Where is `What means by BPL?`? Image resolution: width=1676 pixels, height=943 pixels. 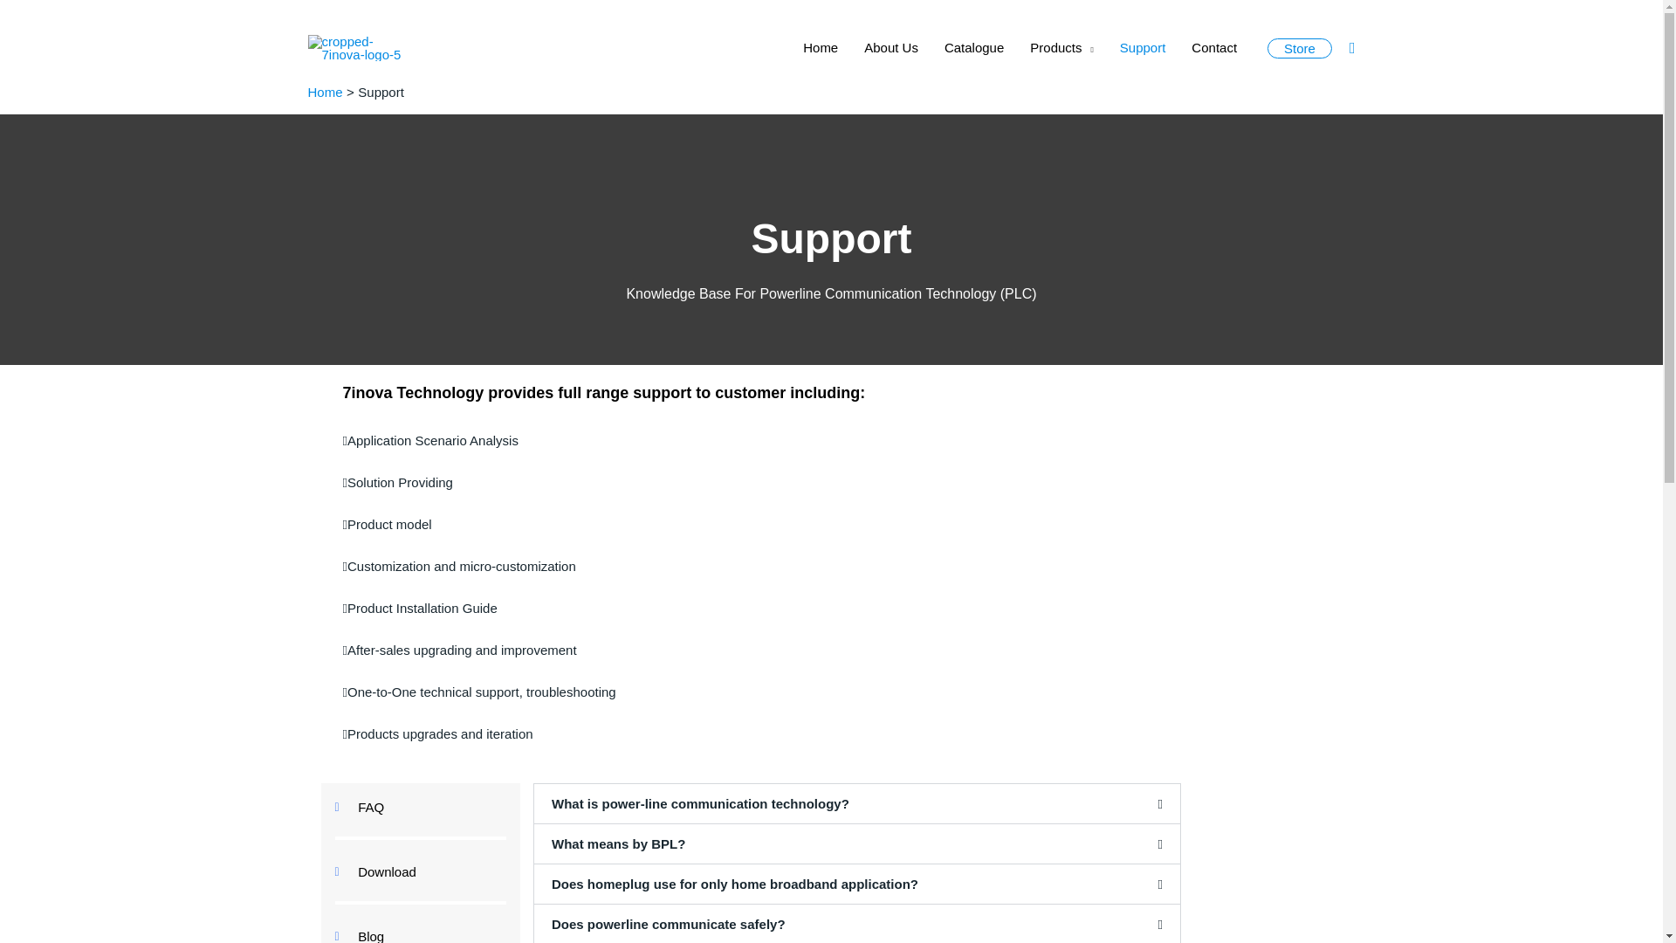 What means by BPL? is located at coordinates (618, 843).